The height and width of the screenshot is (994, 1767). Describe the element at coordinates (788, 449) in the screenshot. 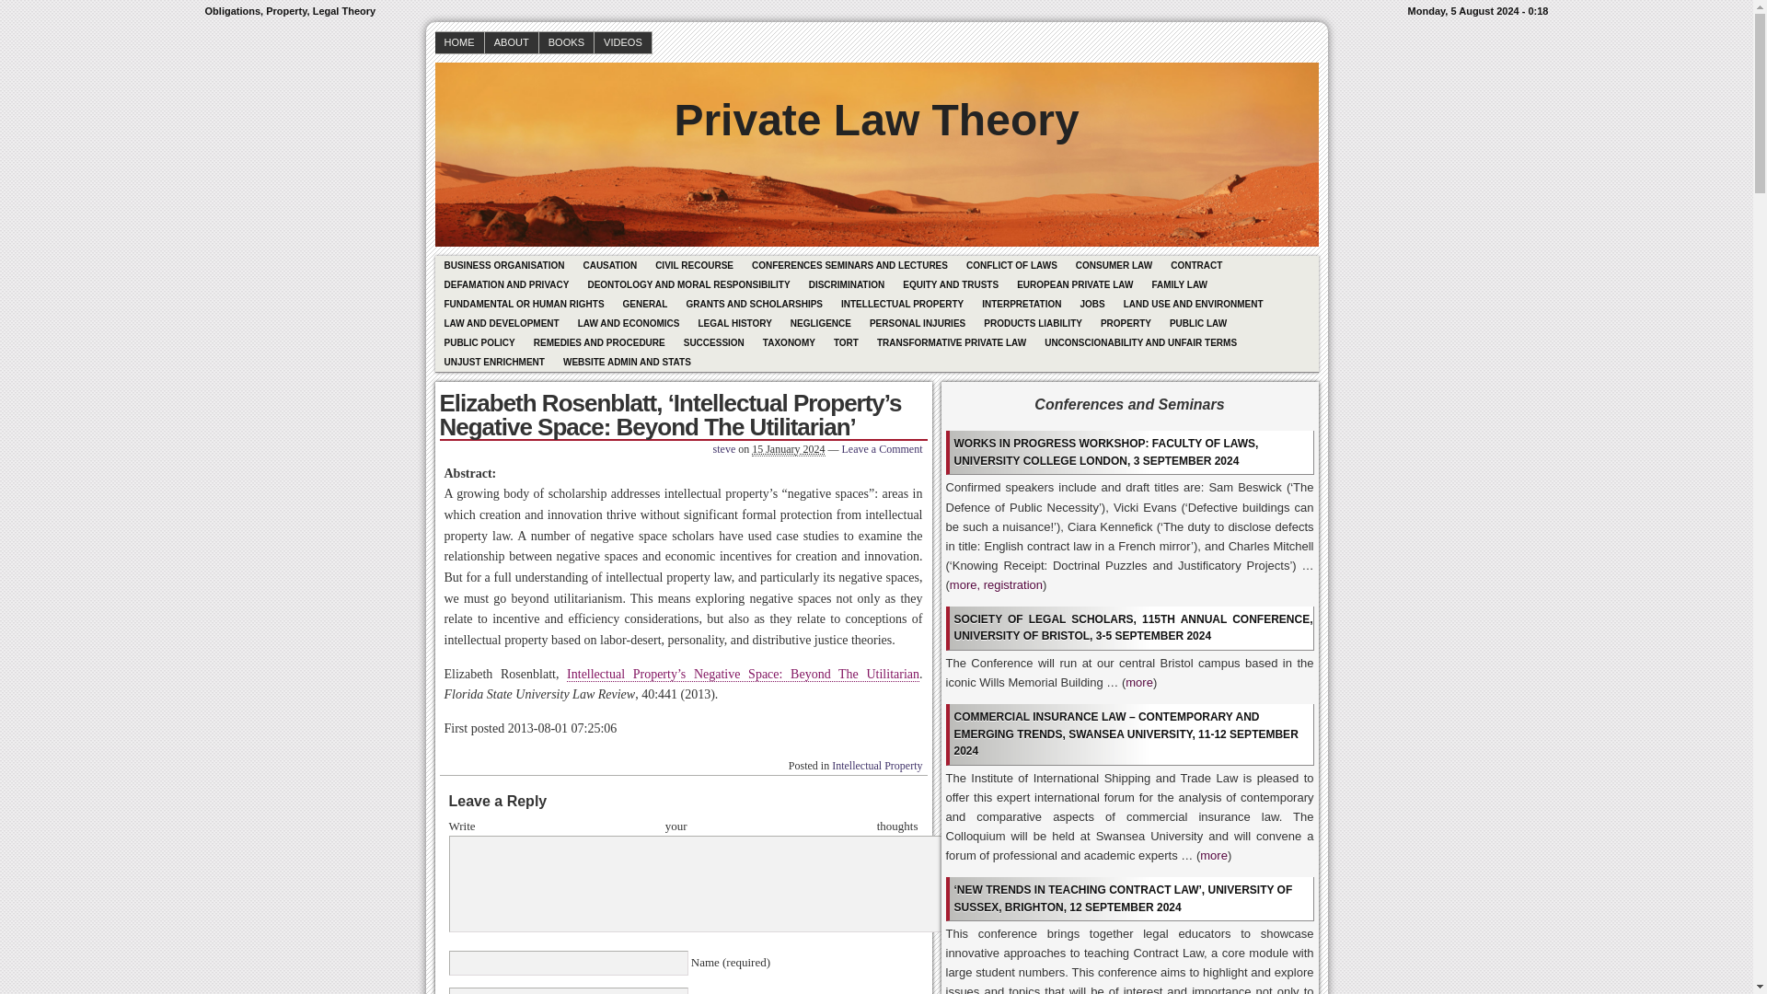

I see `15 January 2024 - 09:48` at that location.